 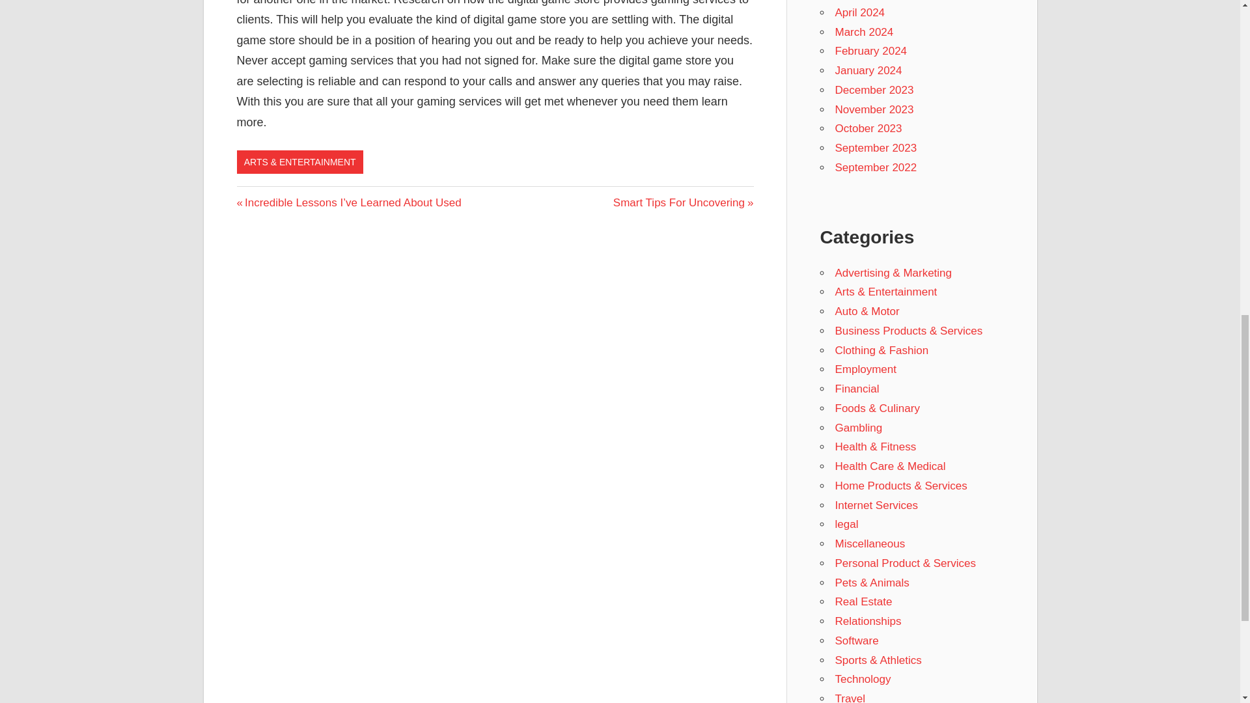 What do you see at coordinates (876, 505) in the screenshot?
I see `September 2022` at bounding box center [876, 505].